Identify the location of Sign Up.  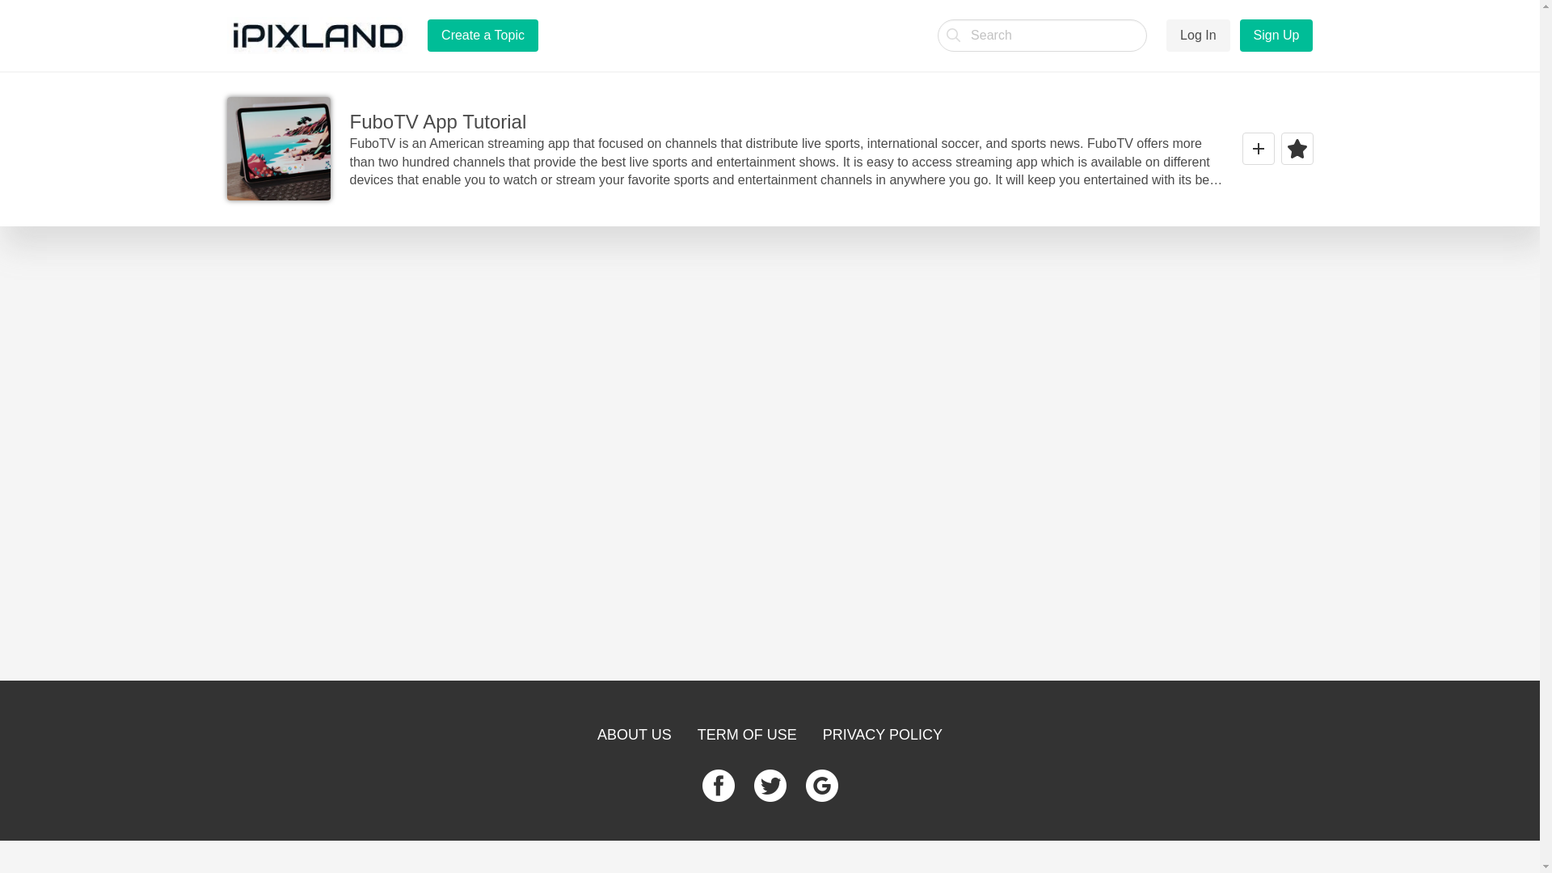
(1276, 35).